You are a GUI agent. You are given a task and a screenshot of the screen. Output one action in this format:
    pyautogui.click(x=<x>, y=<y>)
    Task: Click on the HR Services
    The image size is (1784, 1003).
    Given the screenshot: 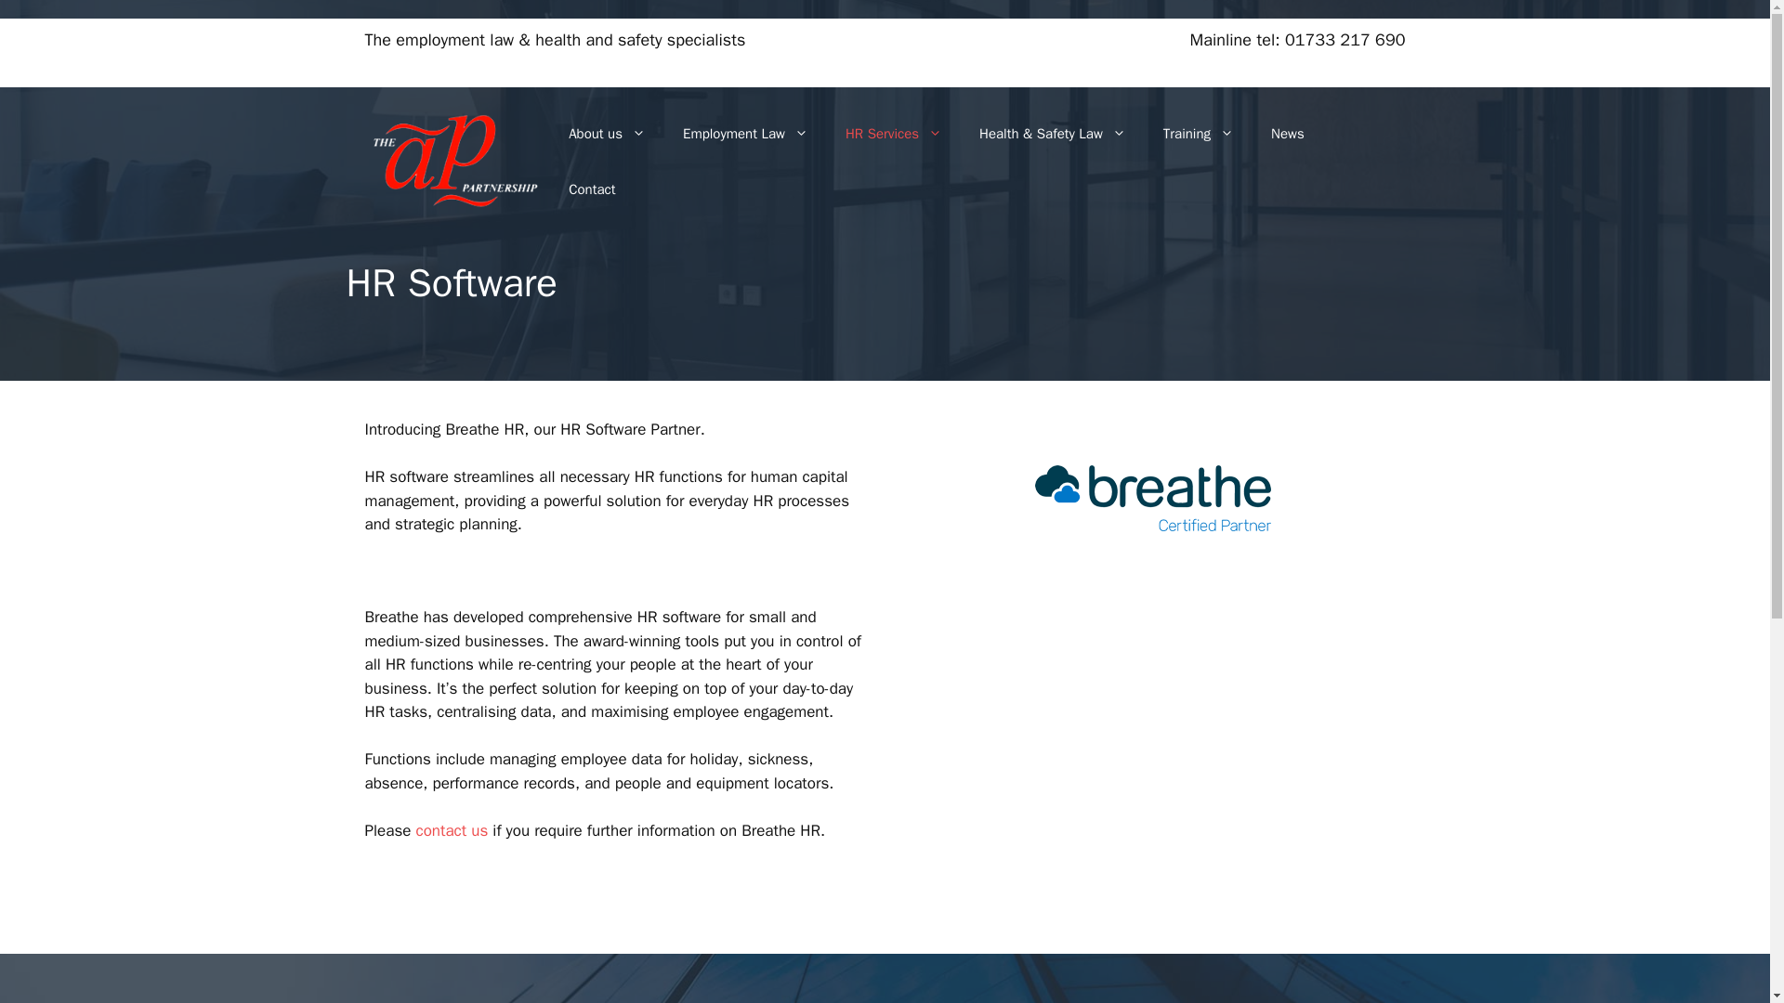 What is the action you would take?
    pyautogui.click(x=894, y=134)
    